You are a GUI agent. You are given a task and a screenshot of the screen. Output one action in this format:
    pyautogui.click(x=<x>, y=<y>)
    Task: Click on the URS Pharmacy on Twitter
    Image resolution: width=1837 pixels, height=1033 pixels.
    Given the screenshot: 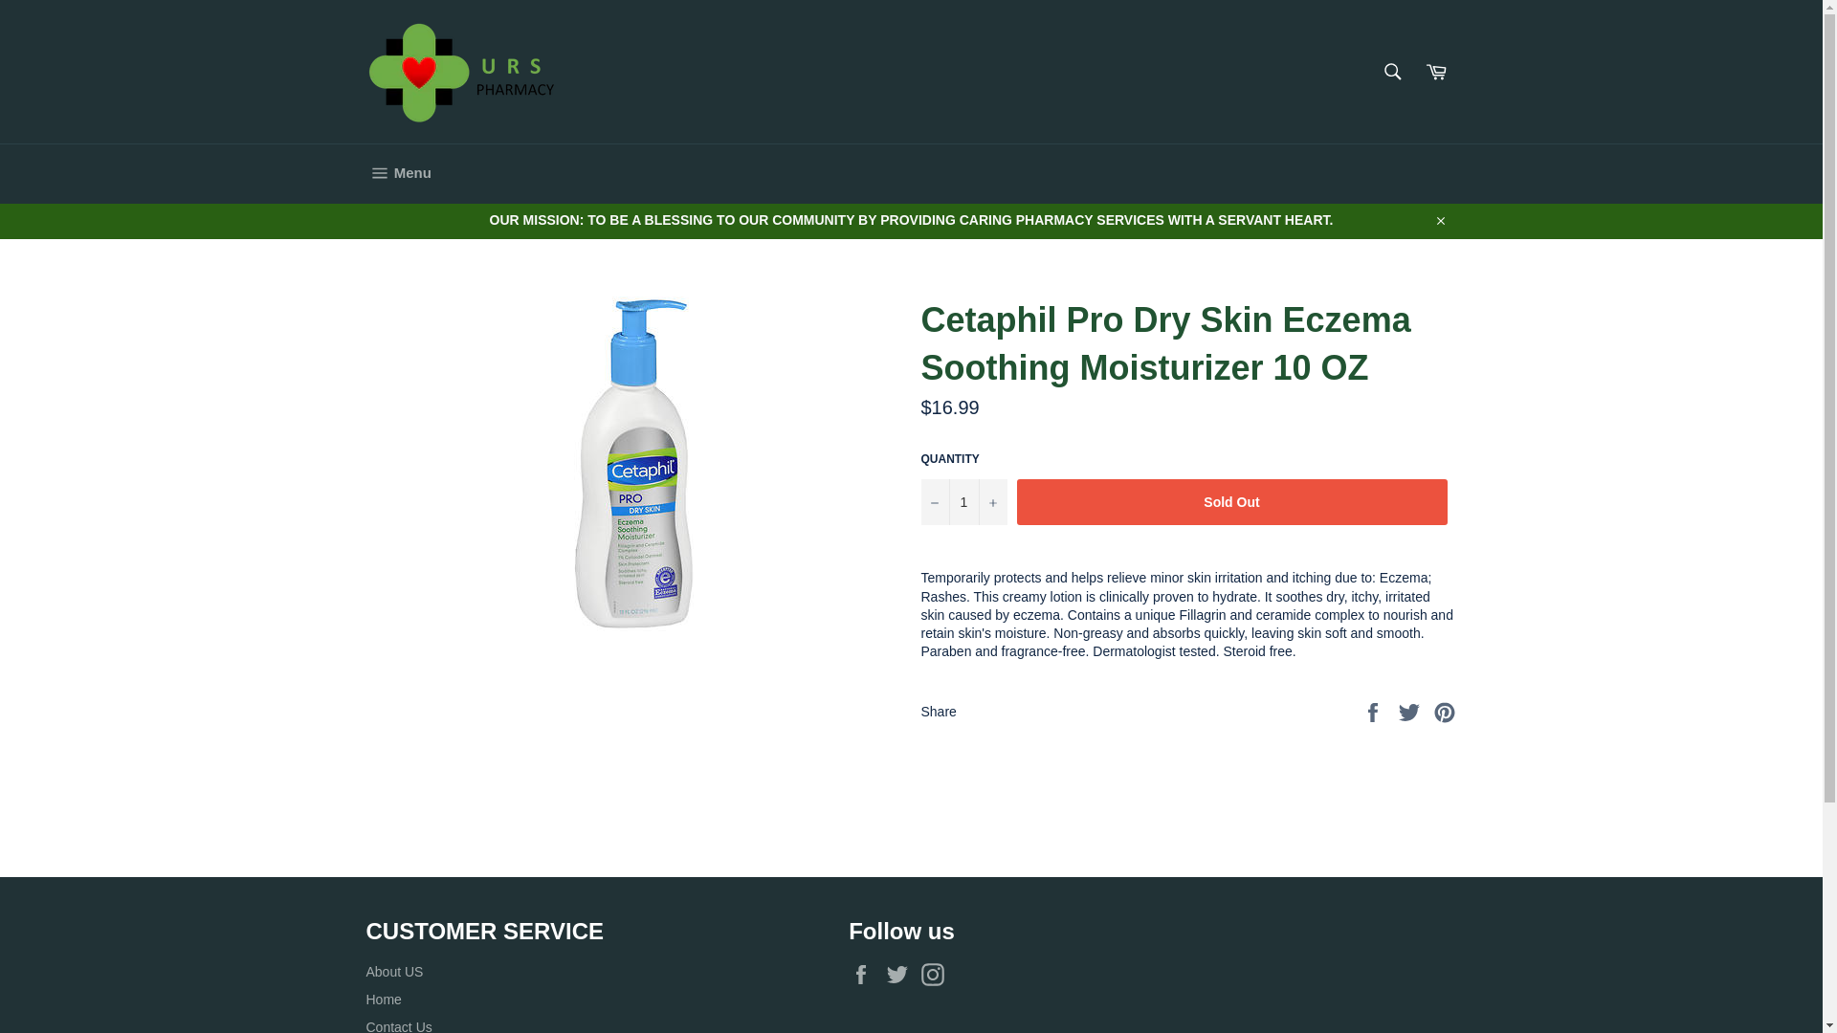 What is the action you would take?
    pyautogui.click(x=901, y=974)
    